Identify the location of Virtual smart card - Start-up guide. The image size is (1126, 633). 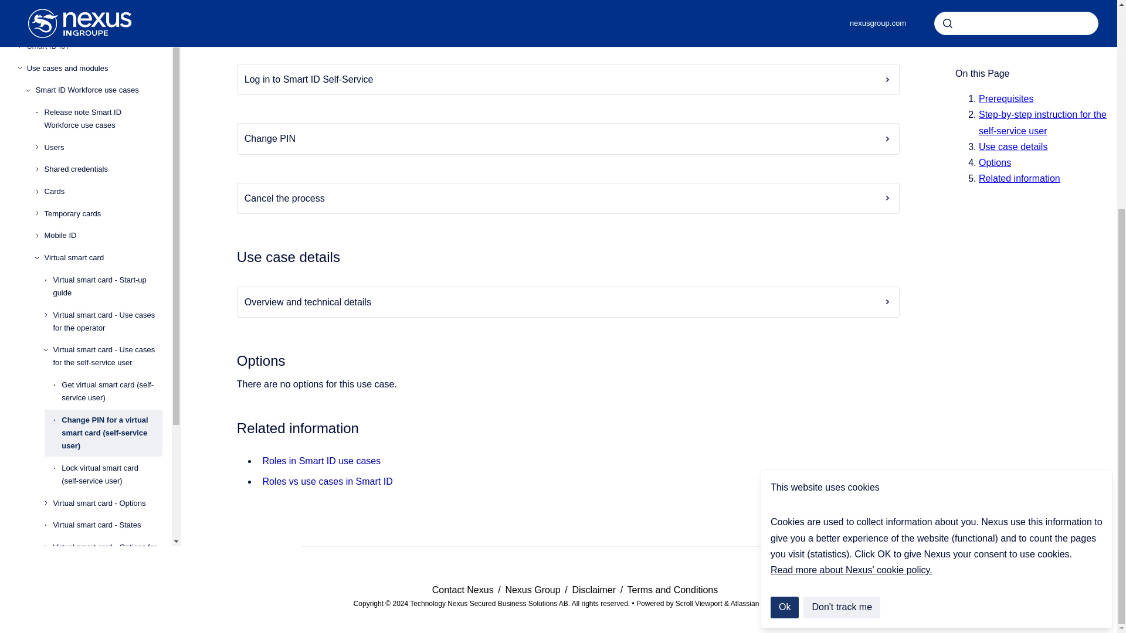
(107, 68).